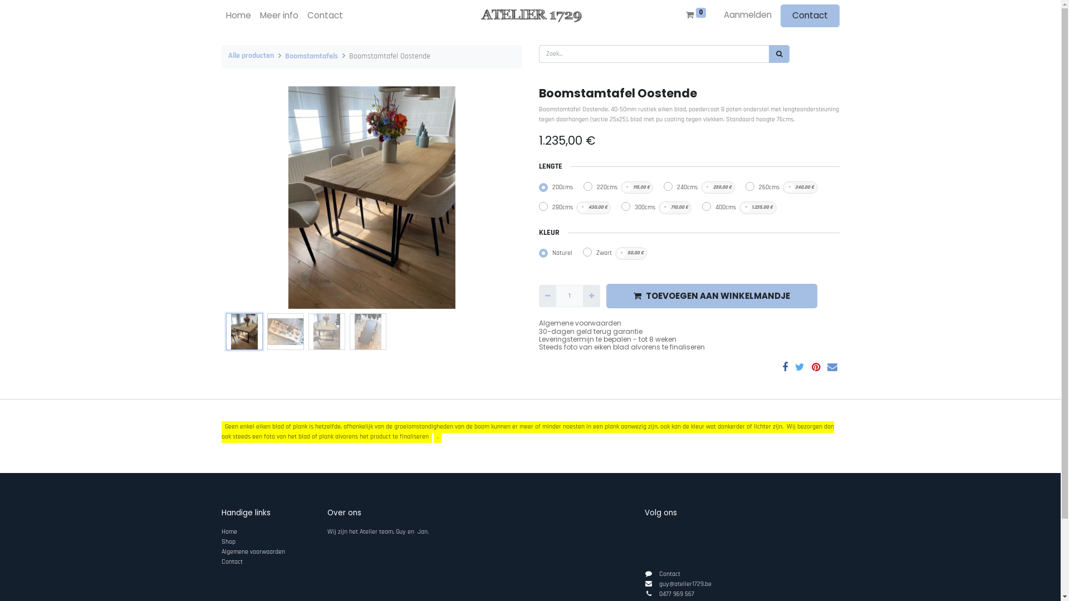 Image resolution: width=1069 pixels, height=601 pixels. I want to click on Zoek, so click(778, 54).